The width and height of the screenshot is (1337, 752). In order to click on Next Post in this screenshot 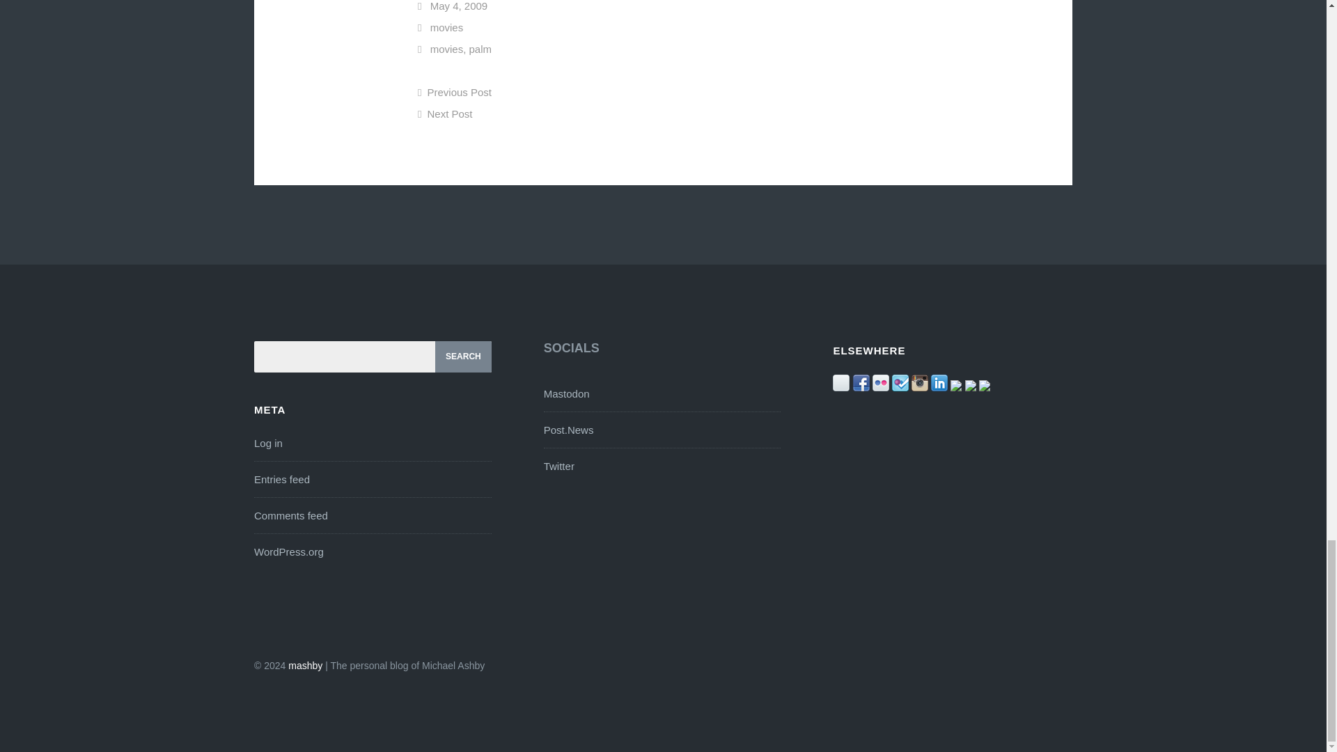, I will do `click(445, 113)`.